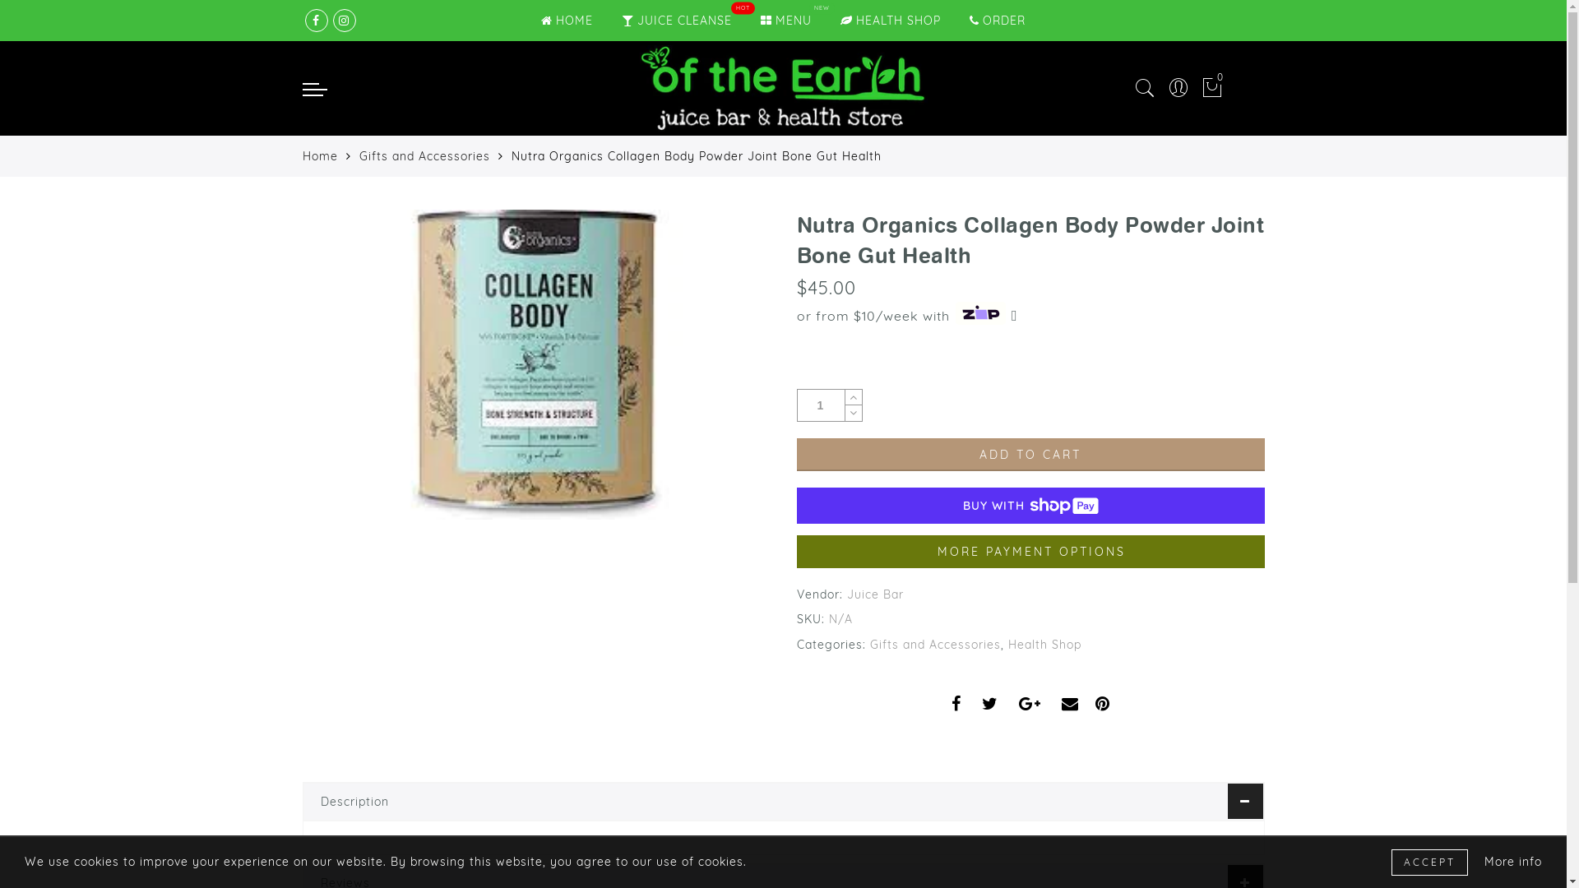 The height and width of the screenshot is (888, 1579). Describe the element at coordinates (875, 594) in the screenshot. I see `Juice Bar` at that location.